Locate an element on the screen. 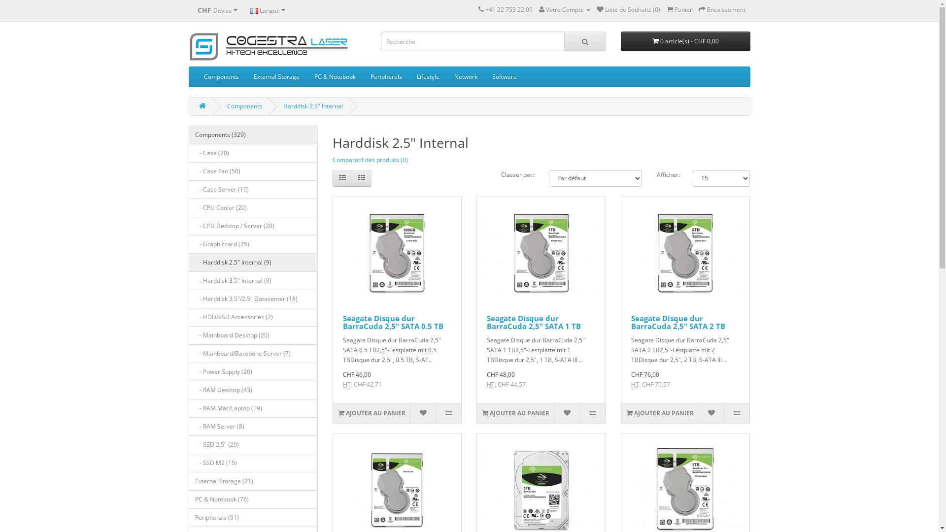  Langue is located at coordinates (267, 10).